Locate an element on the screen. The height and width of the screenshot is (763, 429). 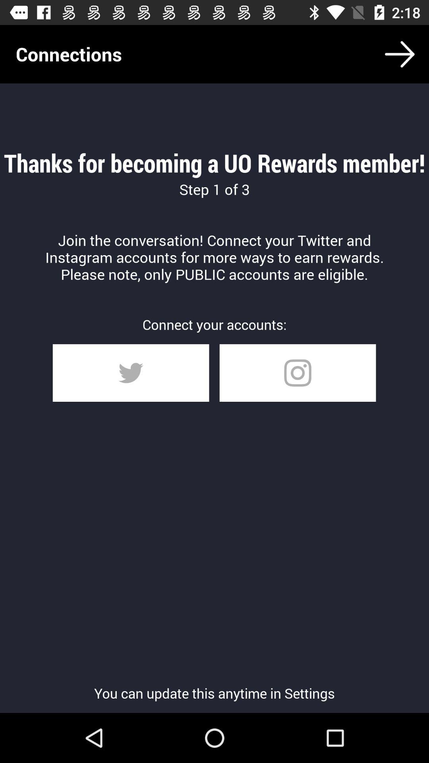
click icon above thanks for becoming is located at coordinates (400, 54).